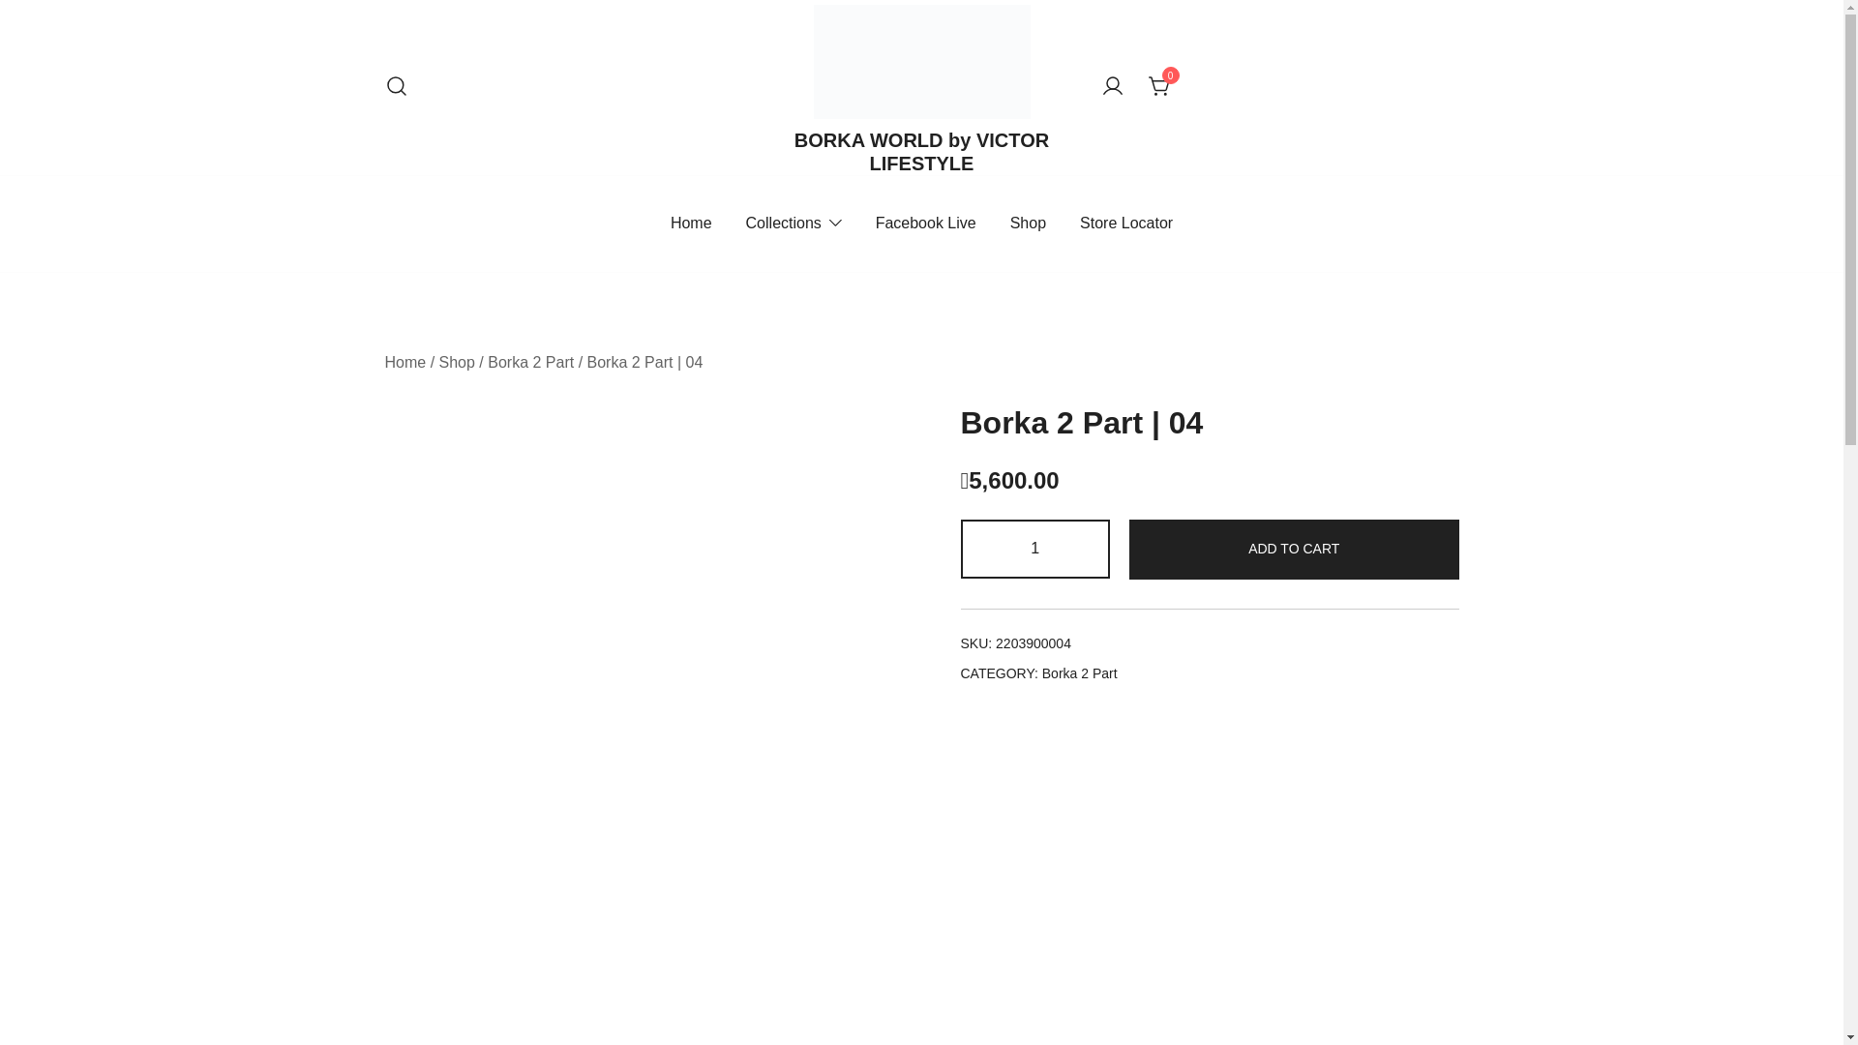  Describe the element at coordinates (457, 362) in the screenshot. I see `Shop` at that location.